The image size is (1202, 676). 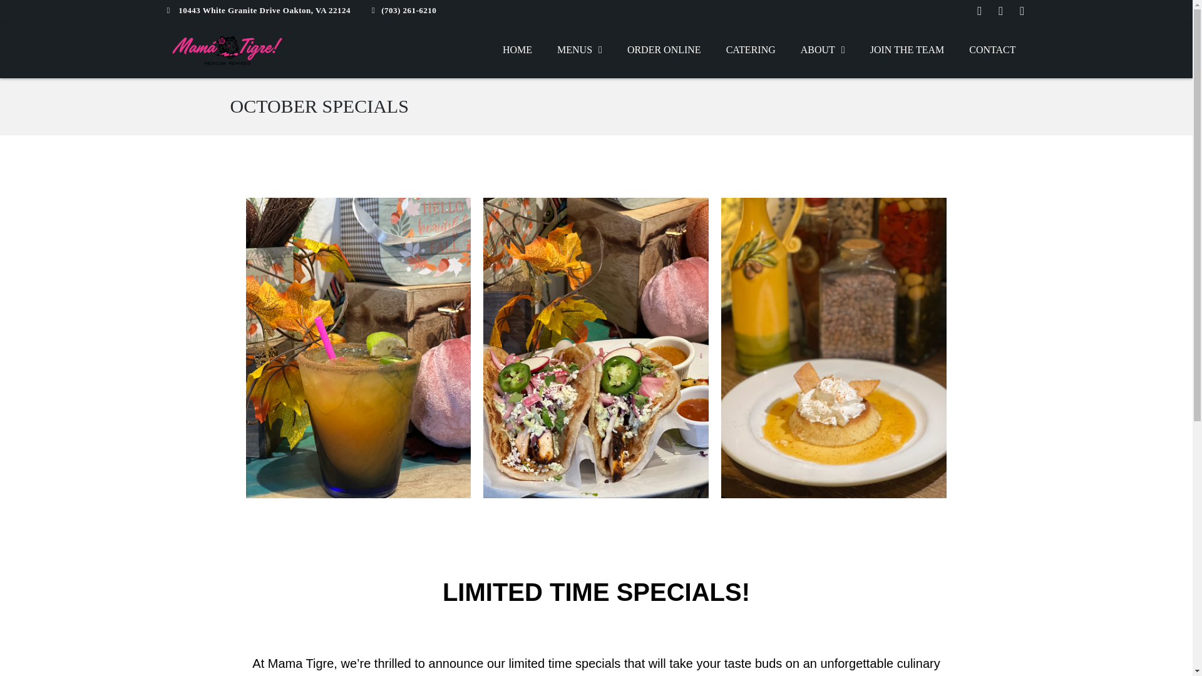 What do you see at coordinates (992, 50) in the screenshot?
I see `CONTACT` at bounding box center [992, 50].